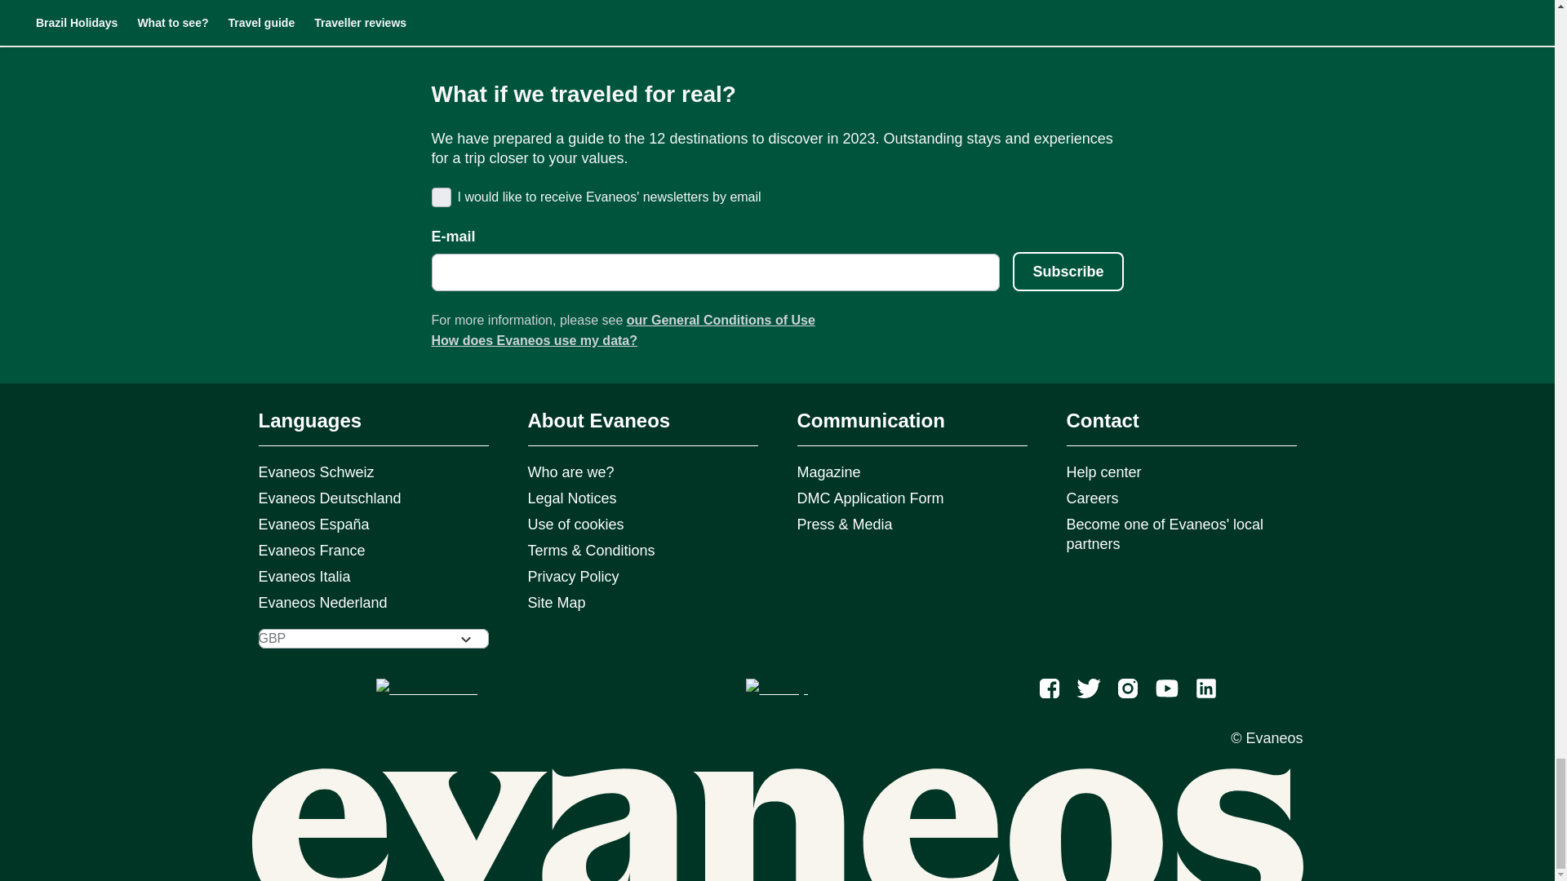  I want to click on Who are we?, so click(601, 3).